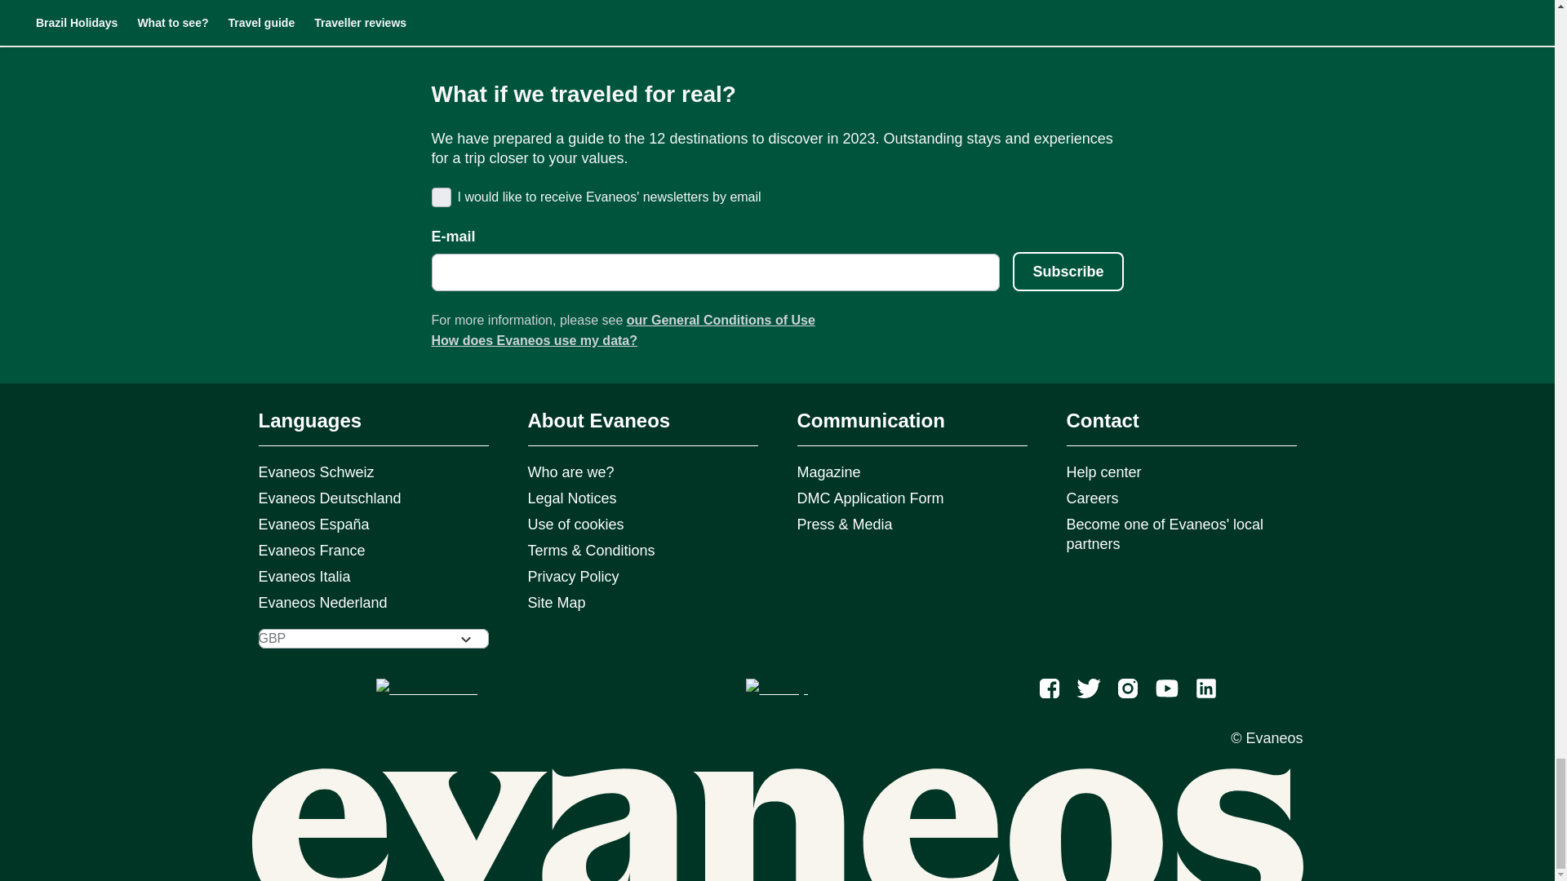  I want to click on Who are we?, so click(601, 3).